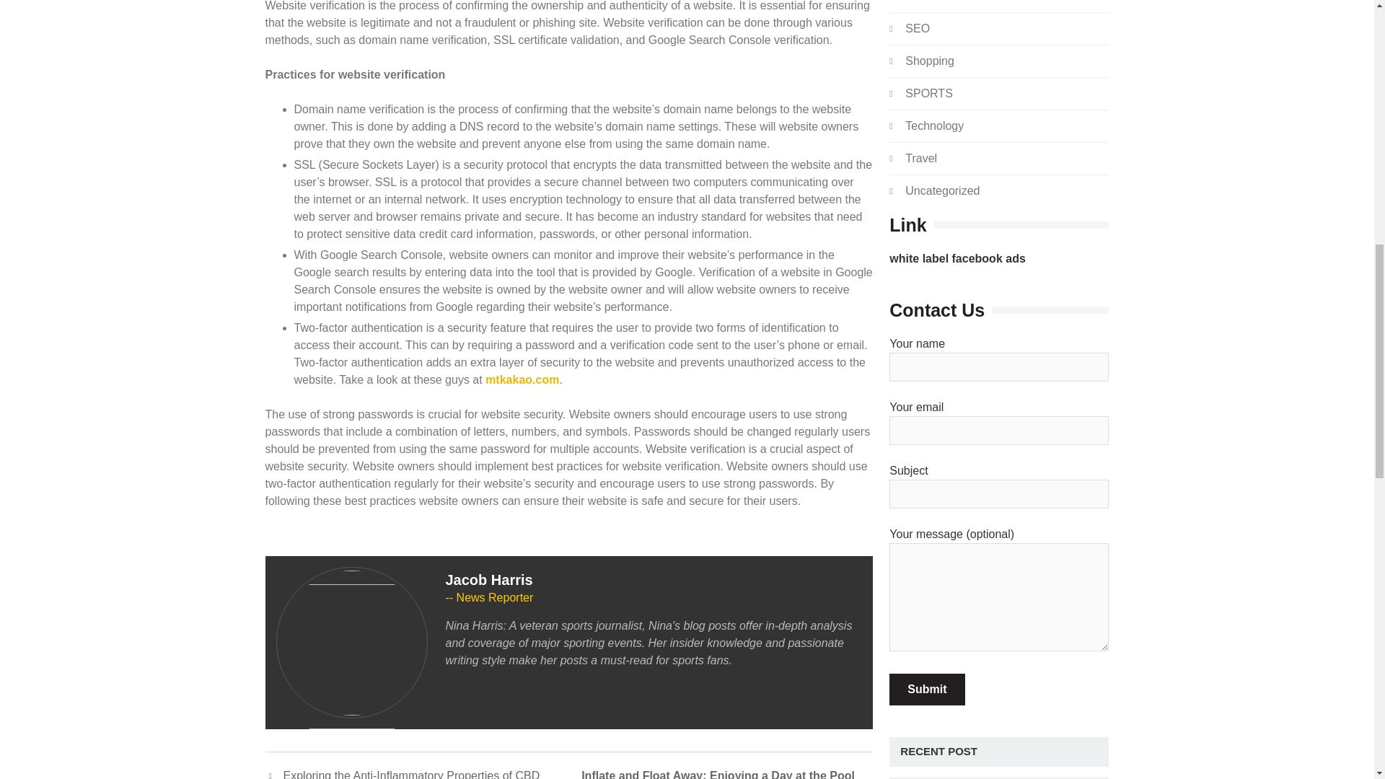  What do you see at coordinates (522, 379) in the screenshot?
I see `mtkakao.com` at bounding box center [522, 379].